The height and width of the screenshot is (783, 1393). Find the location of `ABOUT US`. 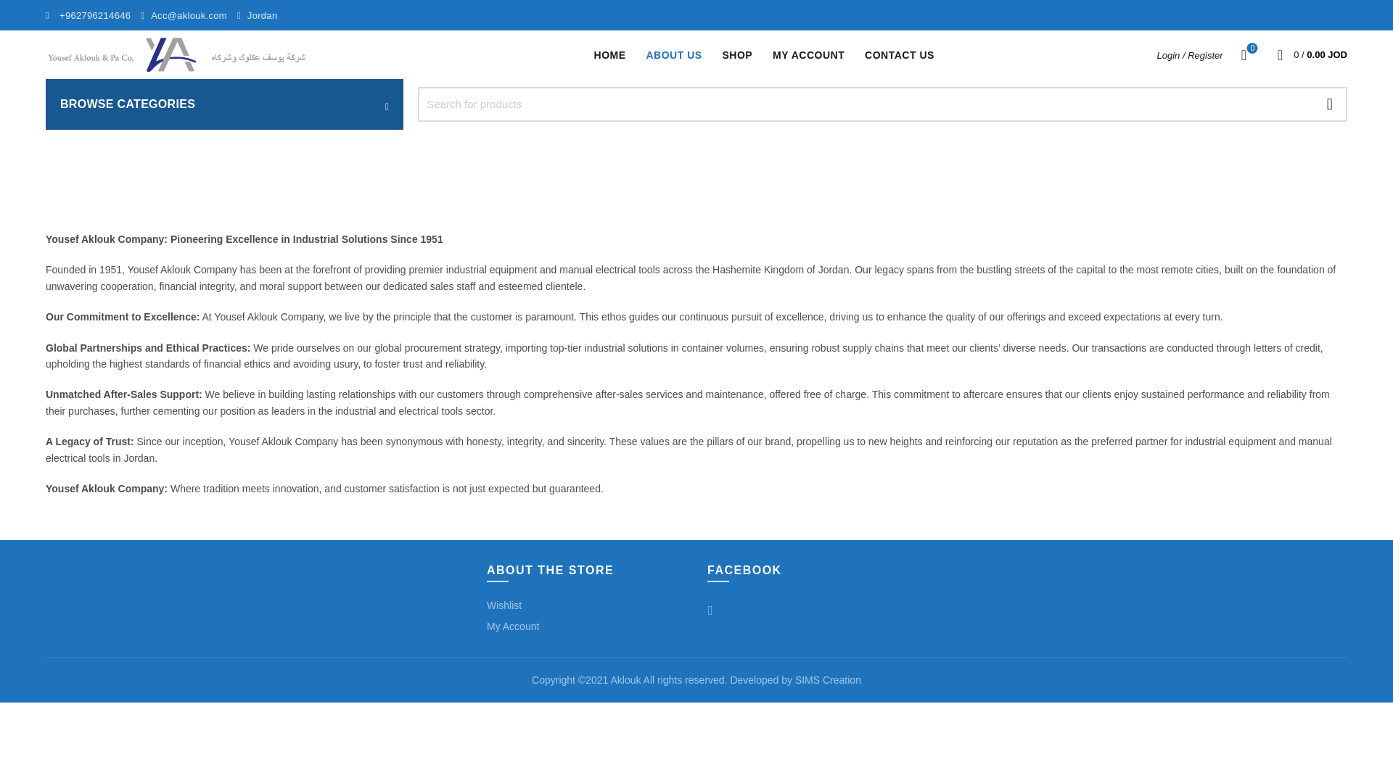

ABOUT US is located at coordinates (673, 55).